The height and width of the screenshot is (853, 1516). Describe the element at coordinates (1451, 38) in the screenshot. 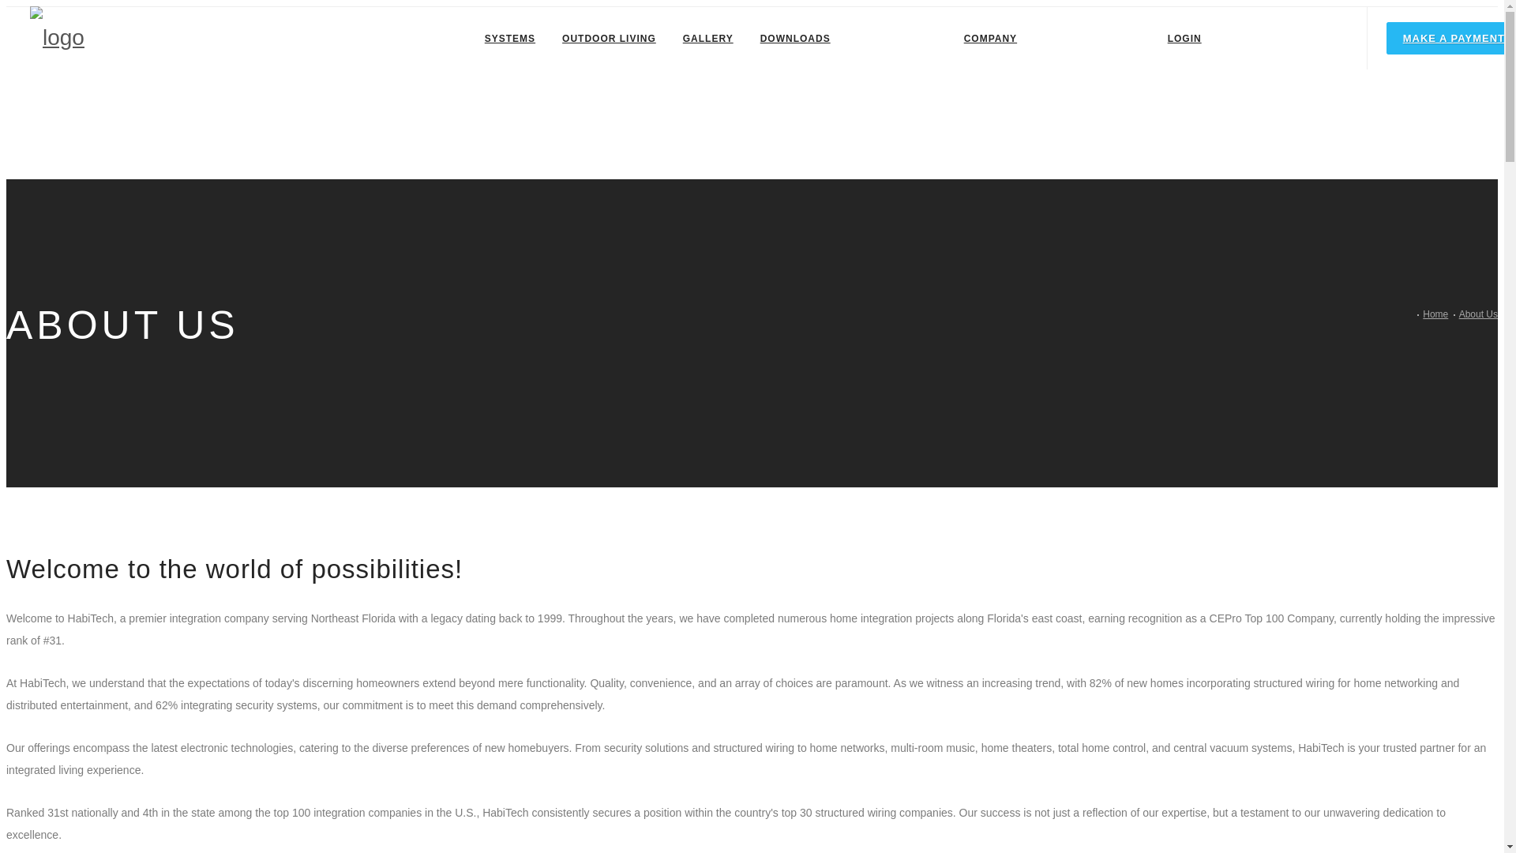

I see `MAKE A PAYMENT` at that location.